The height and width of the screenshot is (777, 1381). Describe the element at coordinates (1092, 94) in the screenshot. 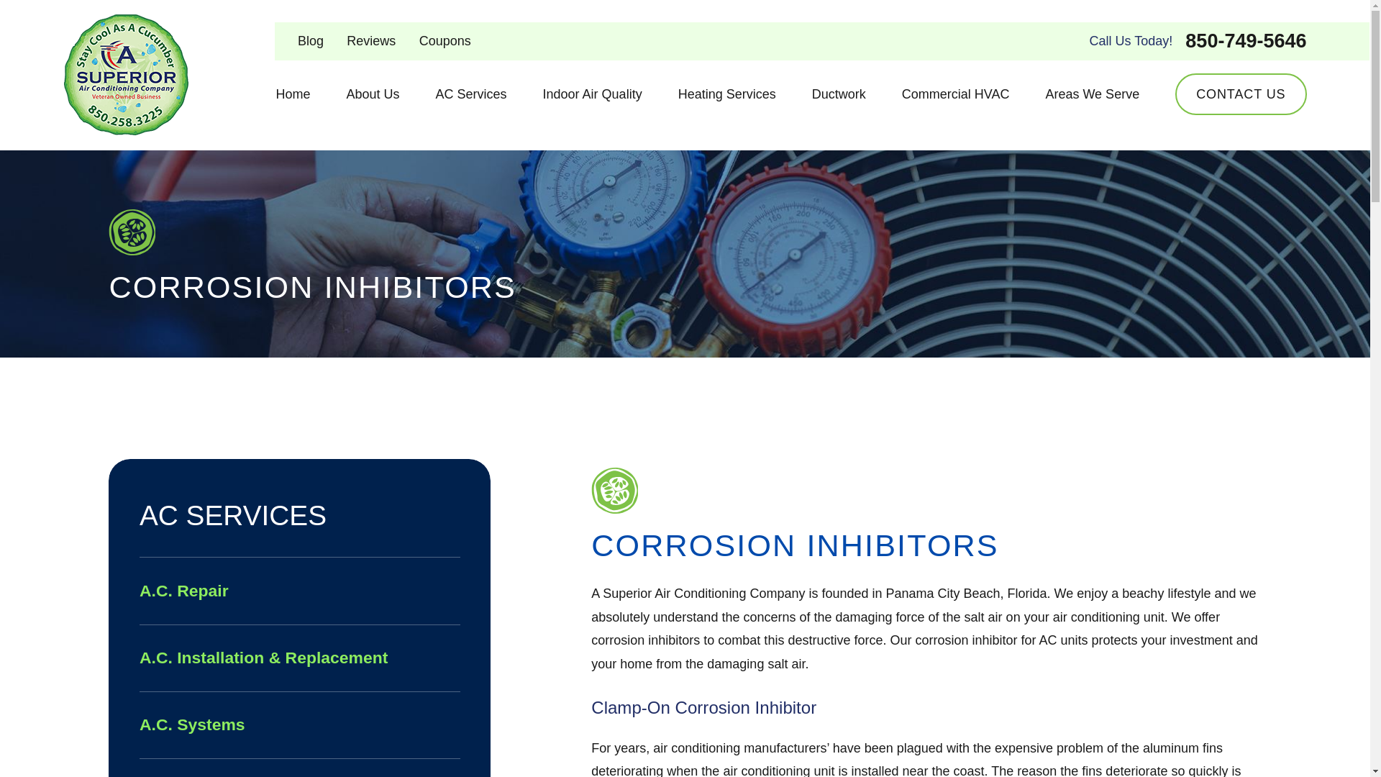

I see `Areas We Serve` at that location.